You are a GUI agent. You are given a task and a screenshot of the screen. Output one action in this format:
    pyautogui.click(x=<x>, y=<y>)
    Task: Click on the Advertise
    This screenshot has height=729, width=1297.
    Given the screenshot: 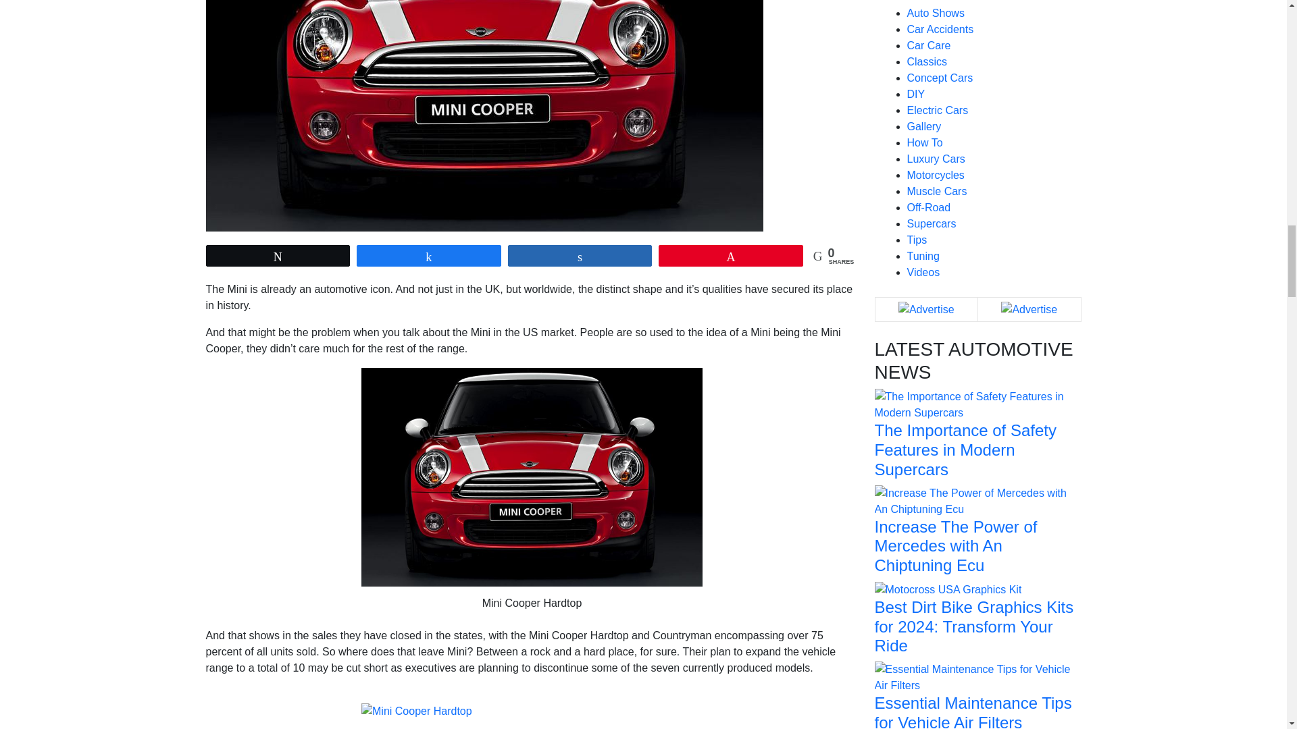 What is the action you would take?
    pyautogui.click(x=1029, y=308)
    